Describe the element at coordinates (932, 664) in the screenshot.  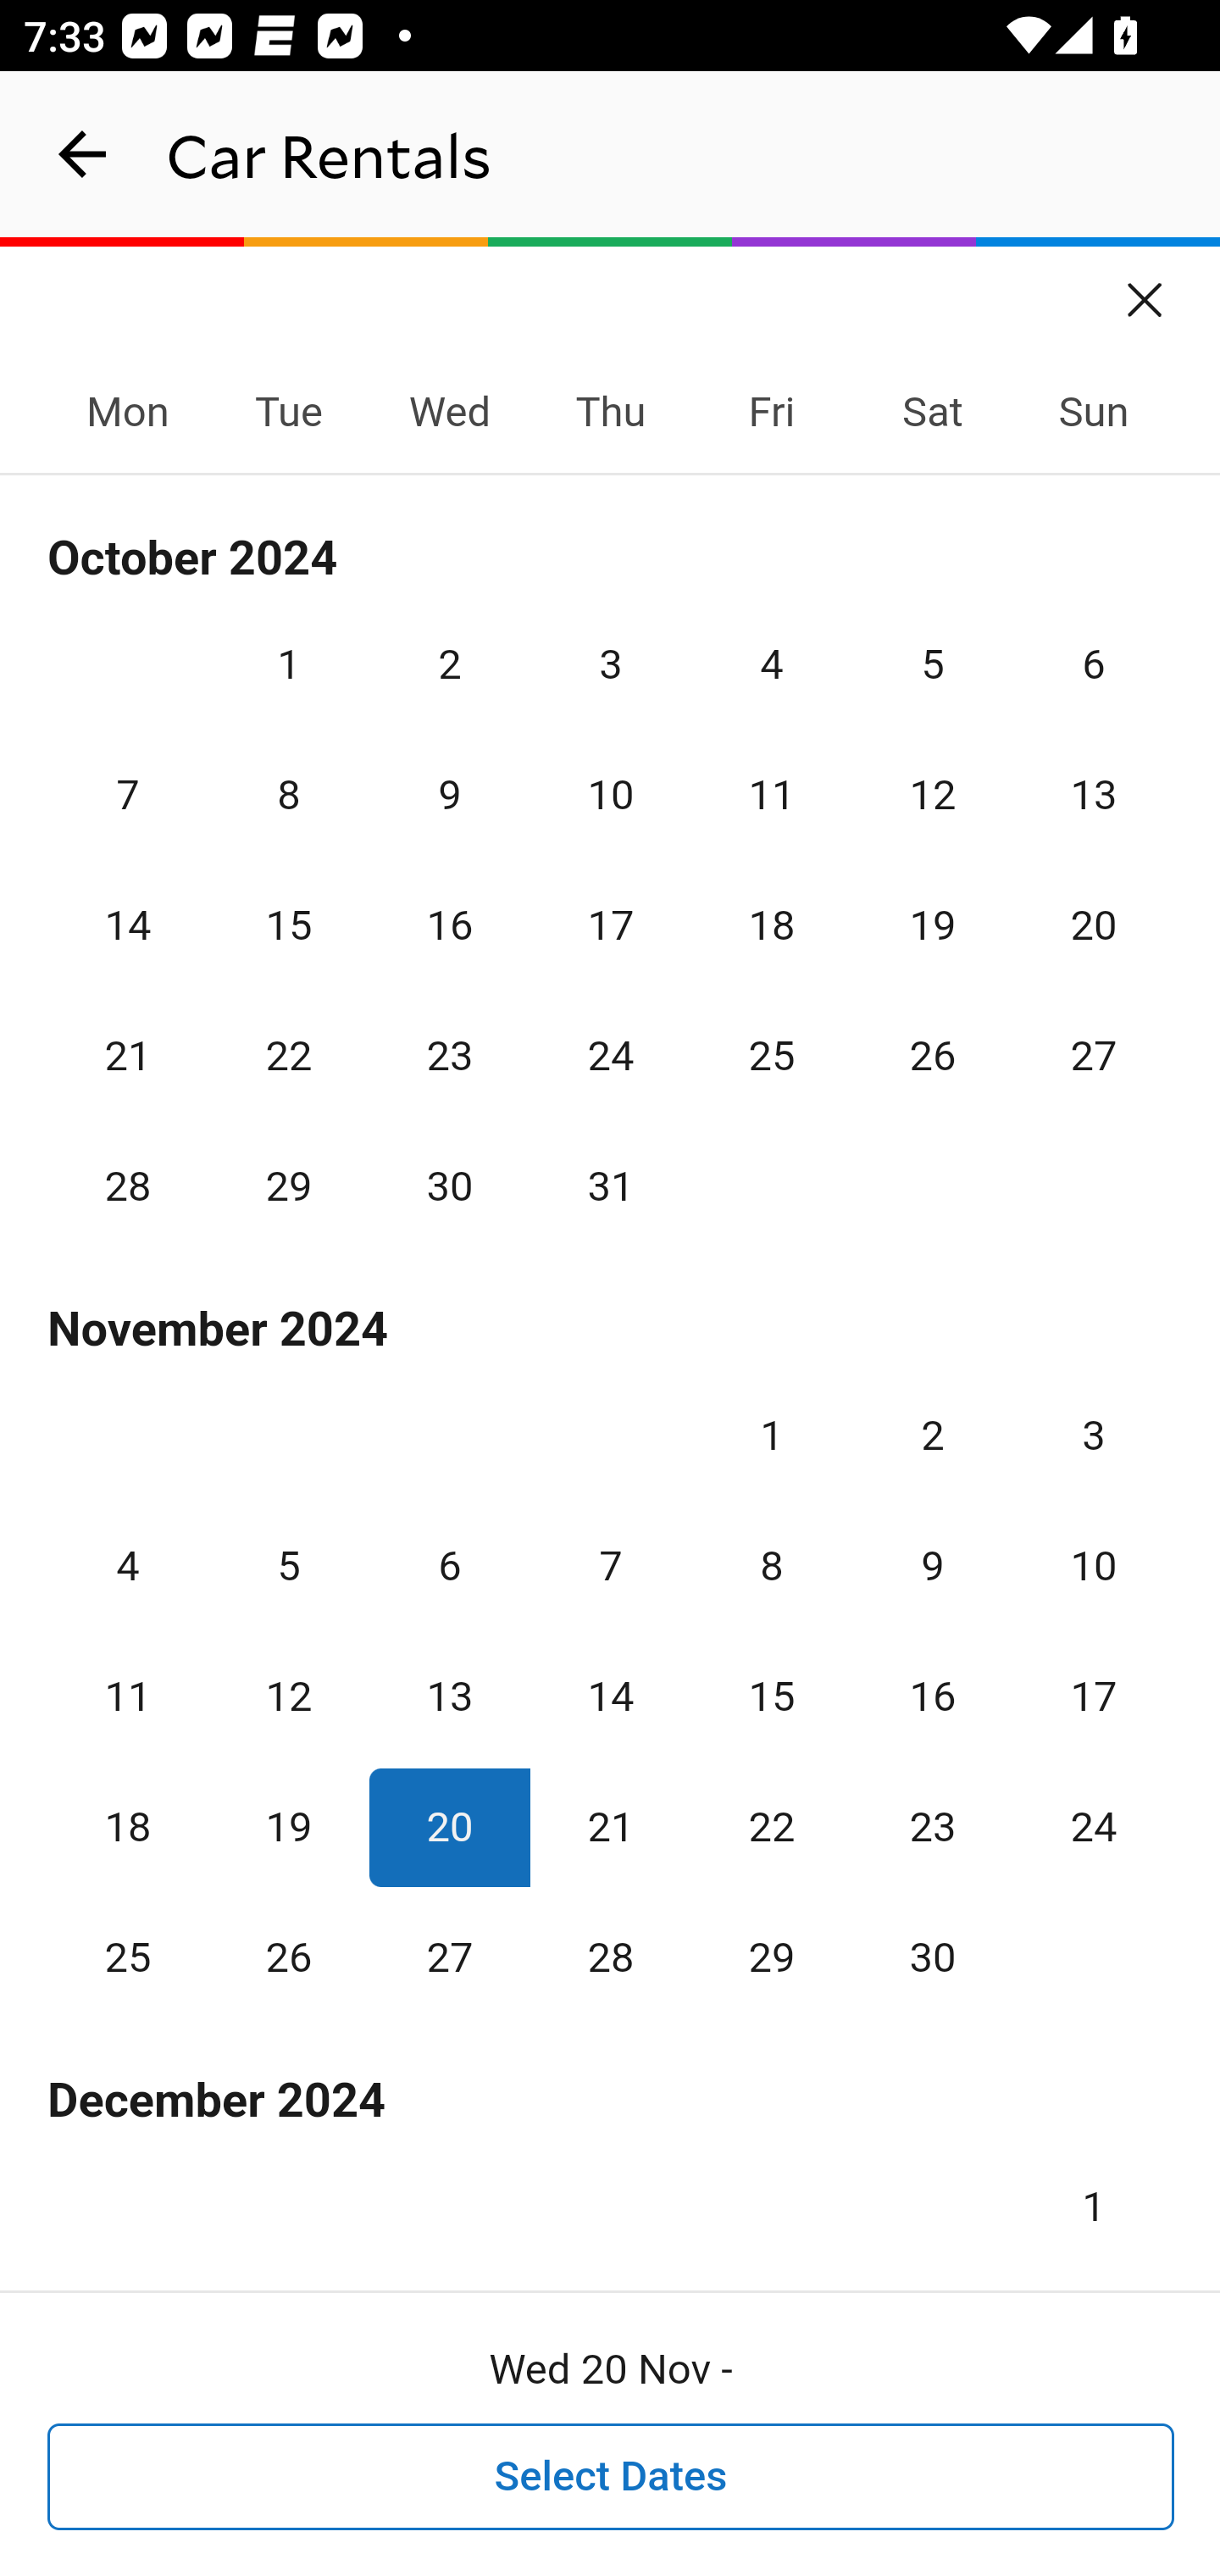
I see `5 October 2024` at that location.